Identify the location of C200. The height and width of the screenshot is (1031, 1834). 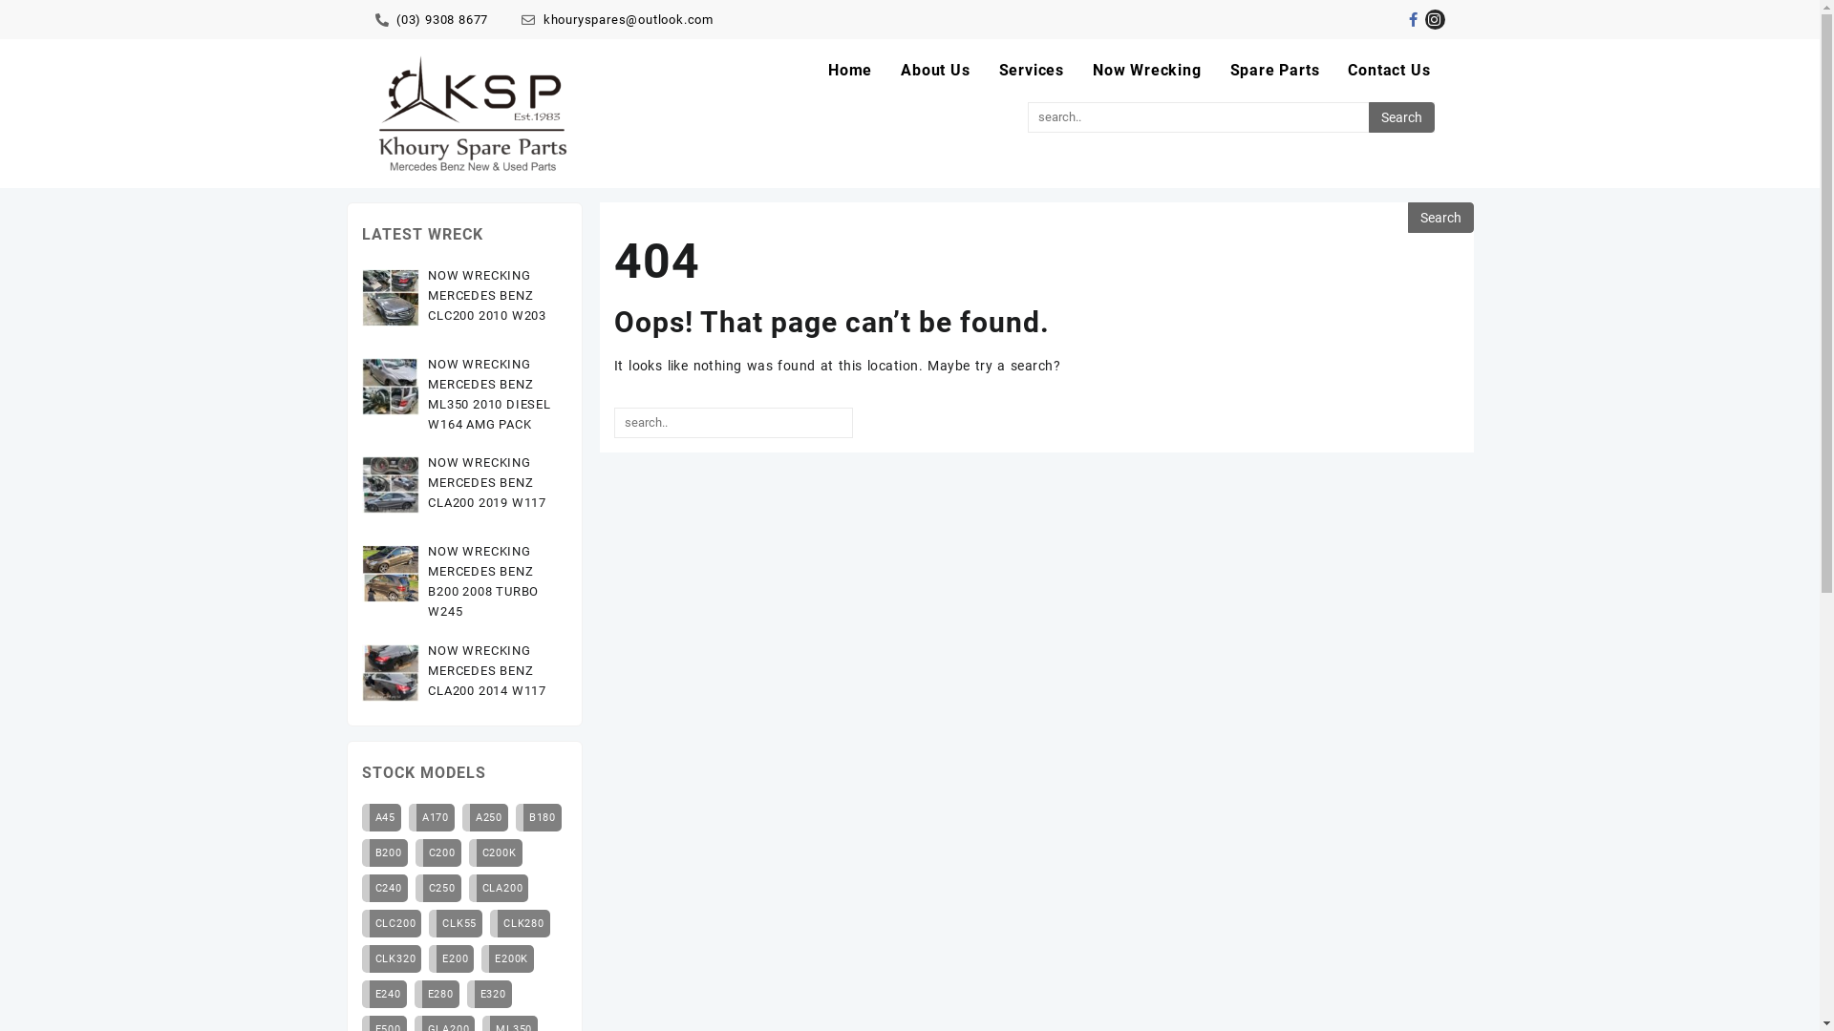
(438, 853).